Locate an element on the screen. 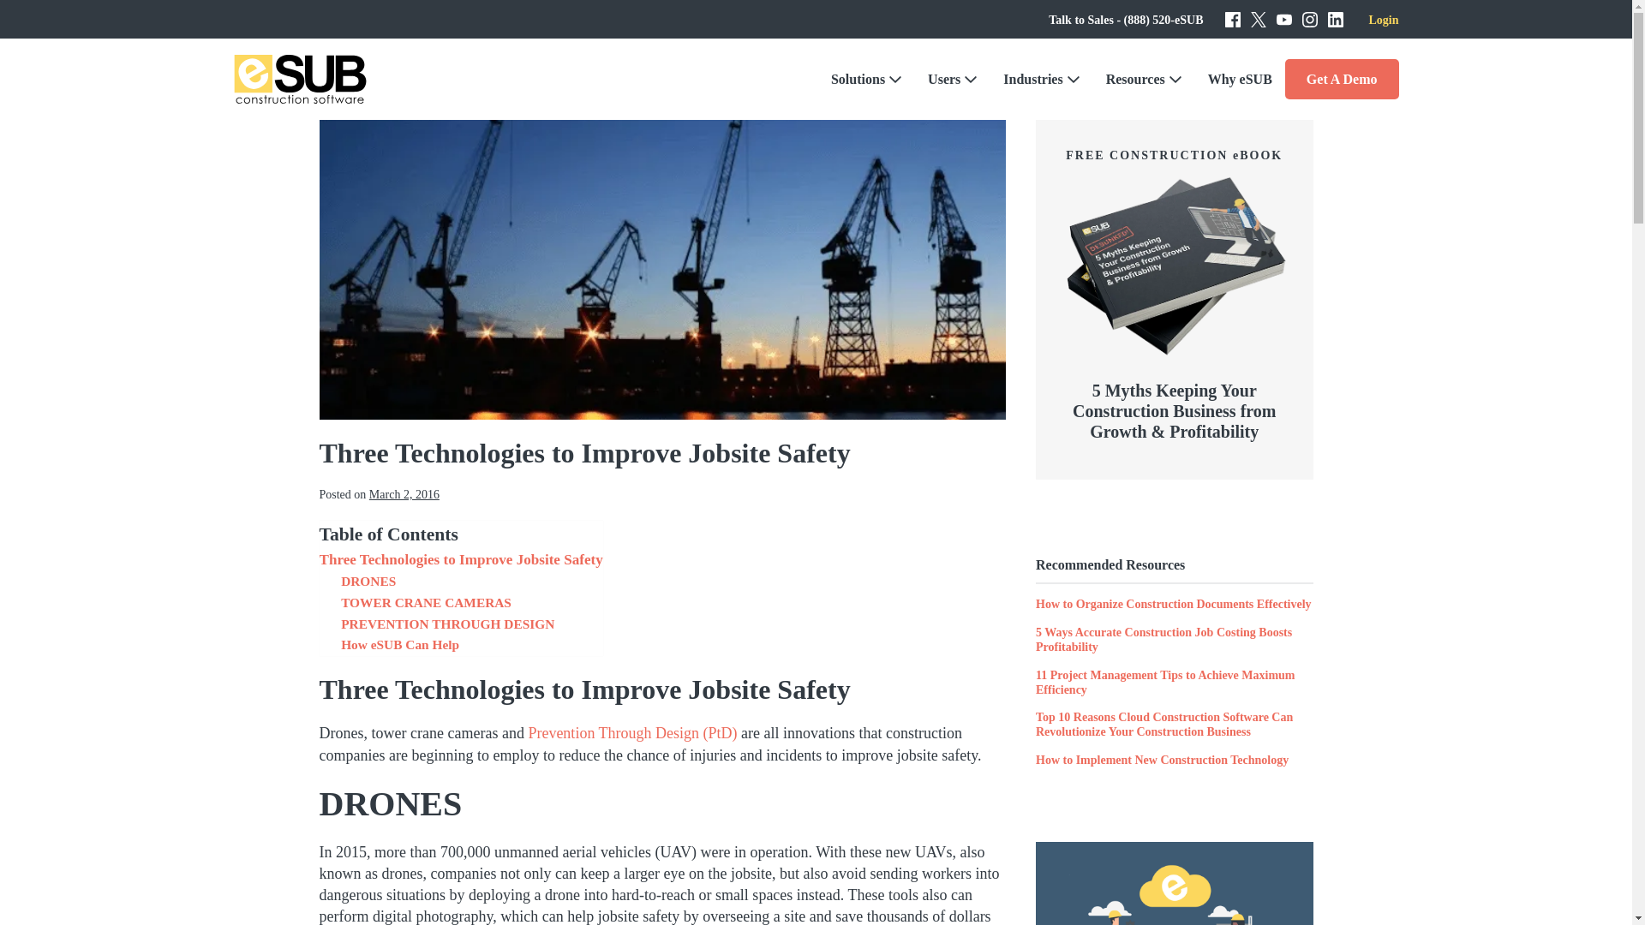 The image size is (1645, 925). Users is located at coordinates (952, 78).